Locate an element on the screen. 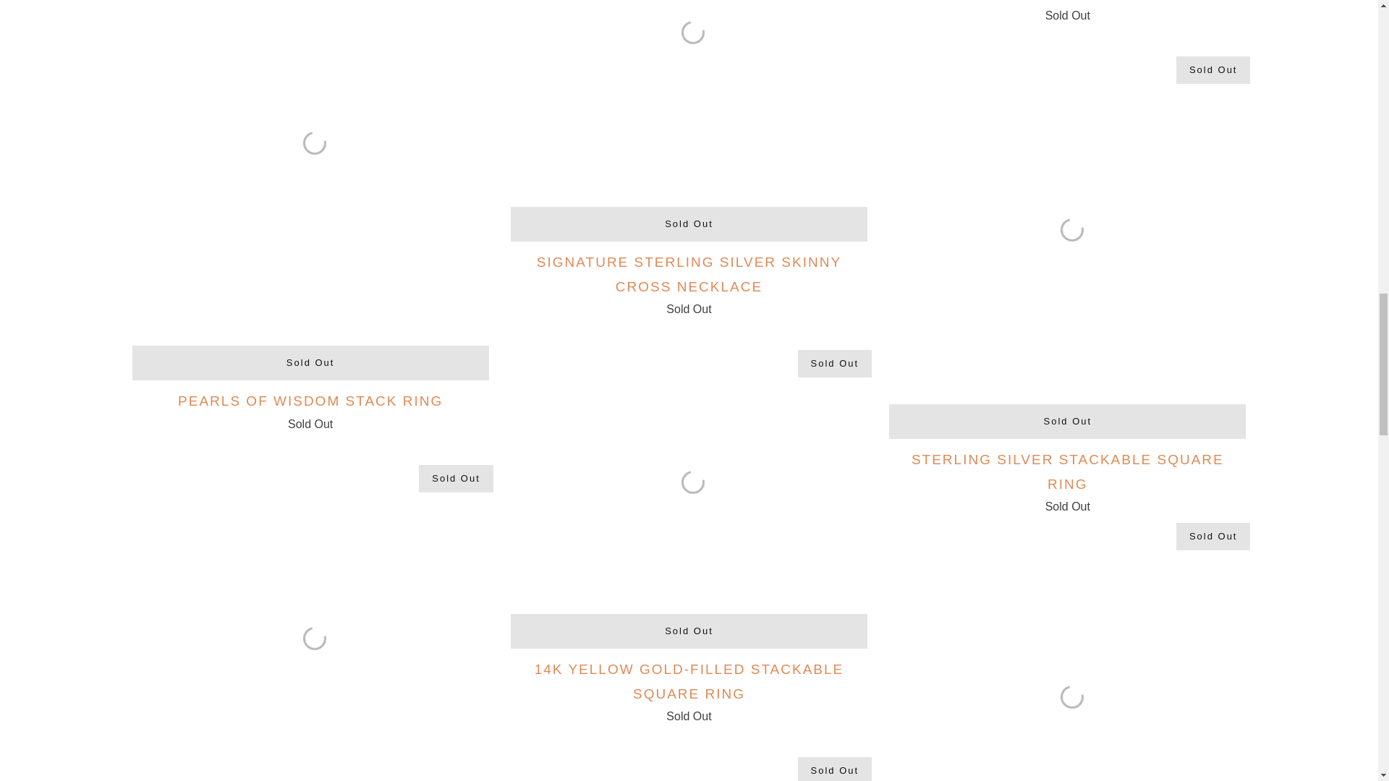  Signature Sterling Silver Skinny Cross Necklace is located at coordinates (689, 103).